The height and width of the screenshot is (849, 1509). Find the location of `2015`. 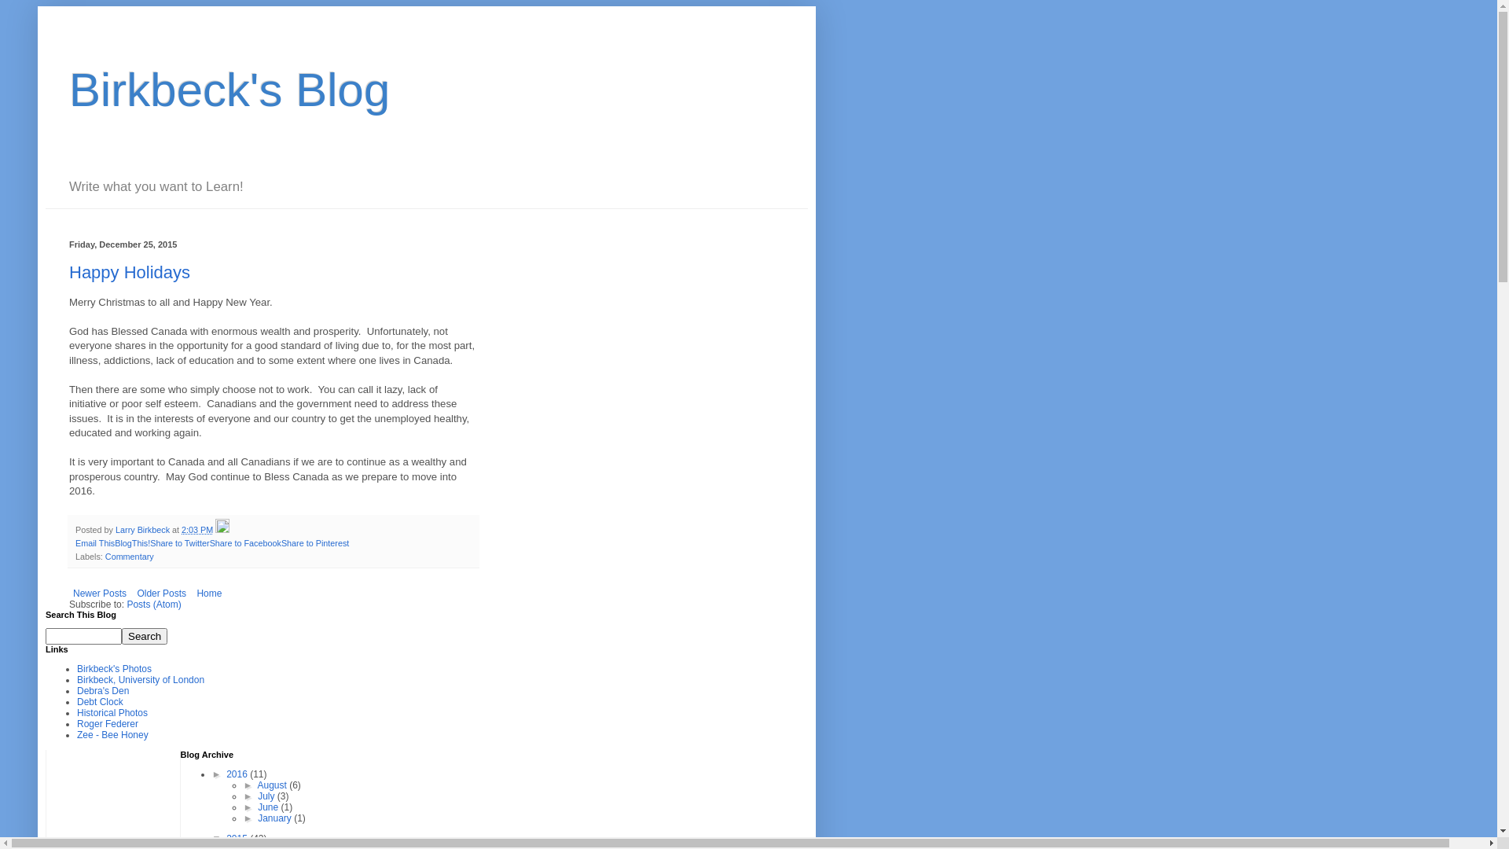

2015 is located at coordinates (238, 839).